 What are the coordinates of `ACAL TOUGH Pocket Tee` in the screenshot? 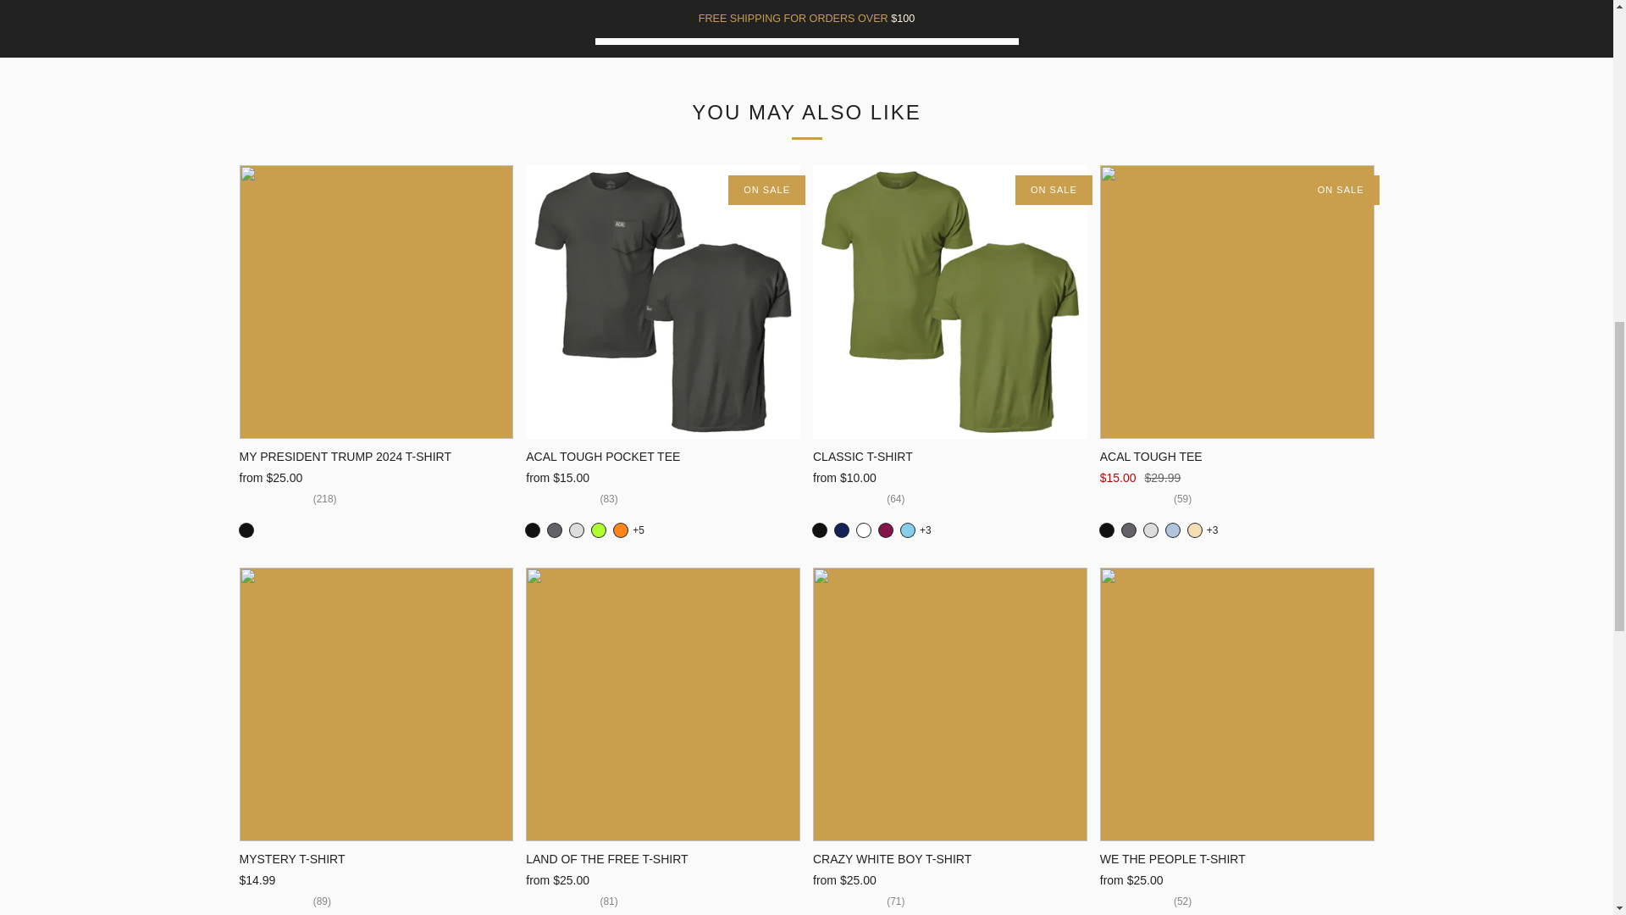 It's located at (662, 302).